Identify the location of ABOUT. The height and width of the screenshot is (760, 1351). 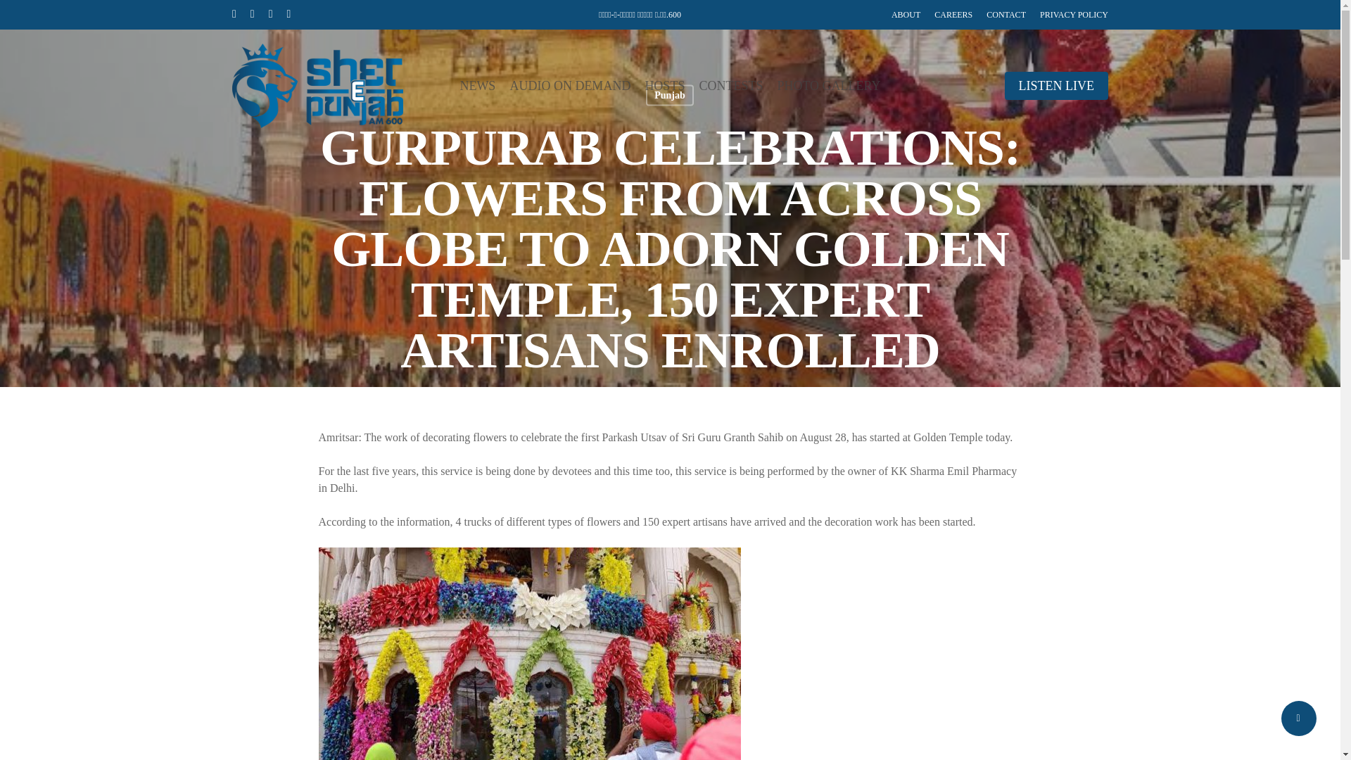
(906, 14).